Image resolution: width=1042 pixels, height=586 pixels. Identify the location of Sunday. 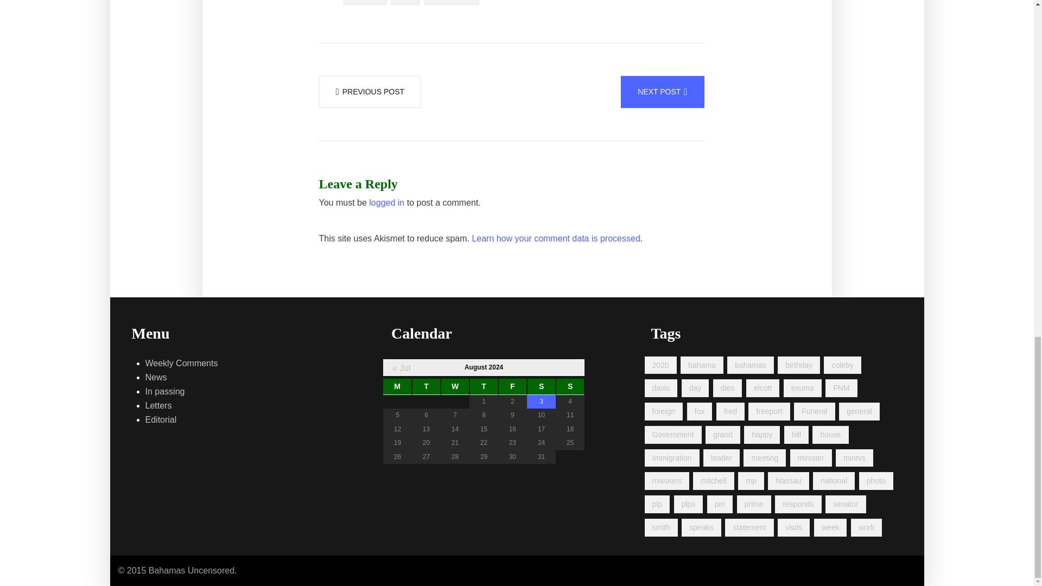
(570, 386).